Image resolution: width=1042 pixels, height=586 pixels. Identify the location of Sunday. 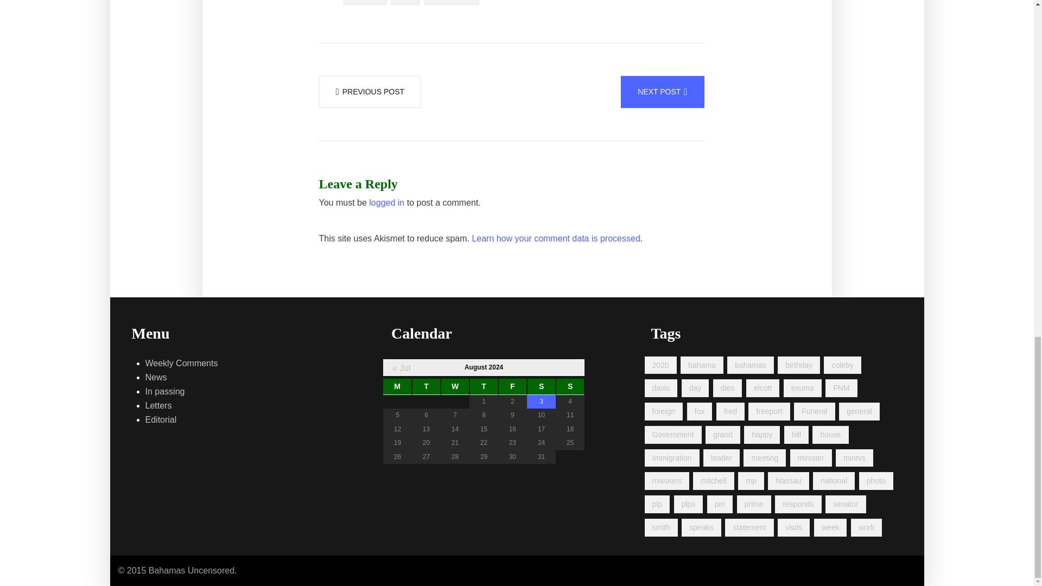
(570, 386).